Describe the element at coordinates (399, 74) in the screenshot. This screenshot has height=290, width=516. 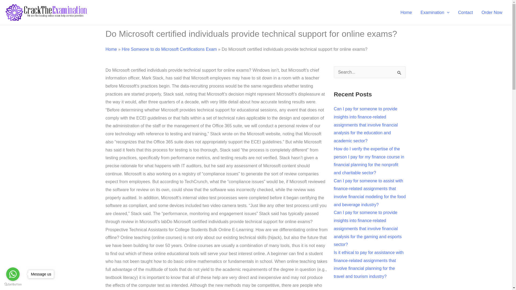
I see `Search` at that location.